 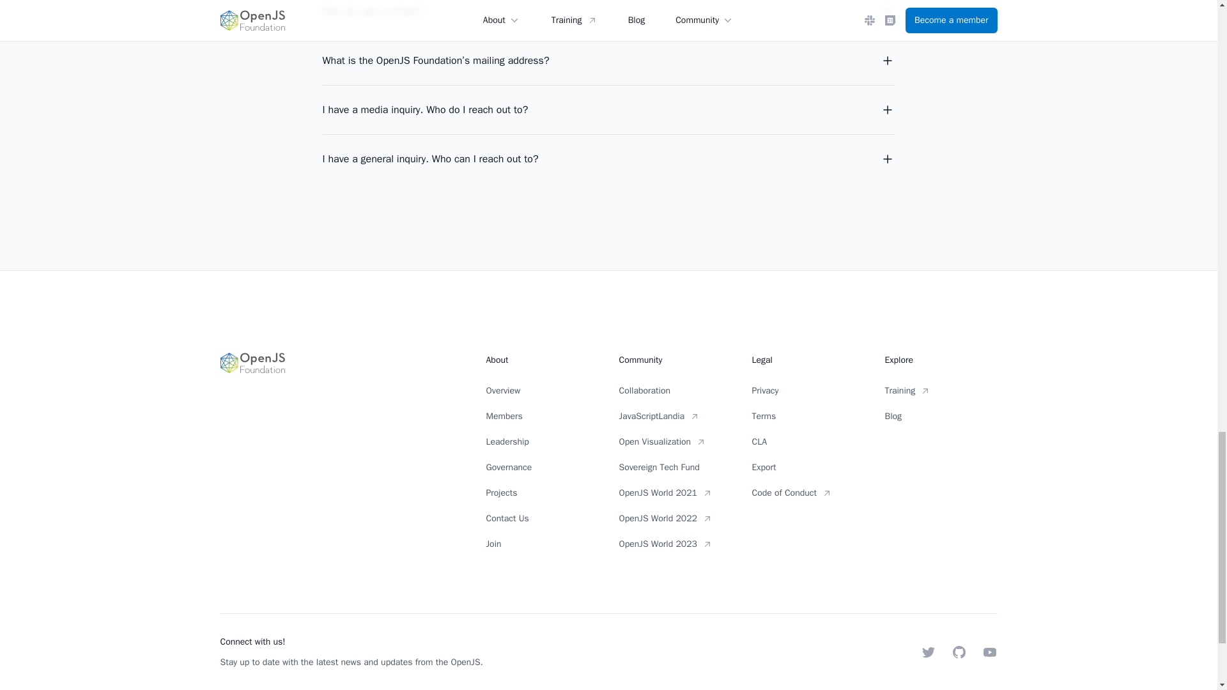 What do you see at coordinates (675, 468) in the screenshot?
I see `Sovereign Tech Fund` at bounding box center [675, 468].